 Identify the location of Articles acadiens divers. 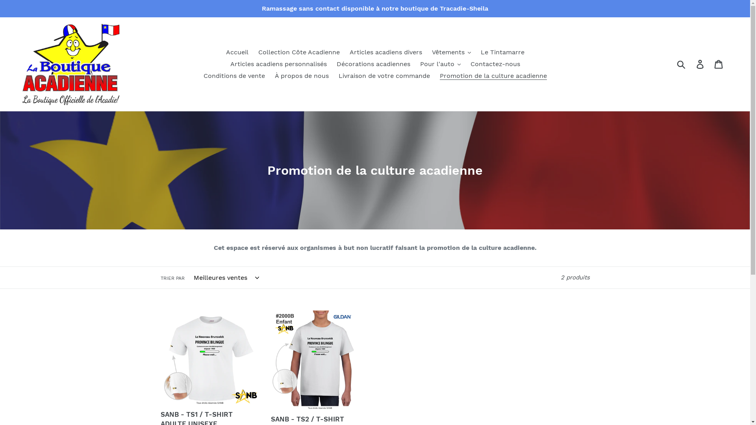
(386, 52).